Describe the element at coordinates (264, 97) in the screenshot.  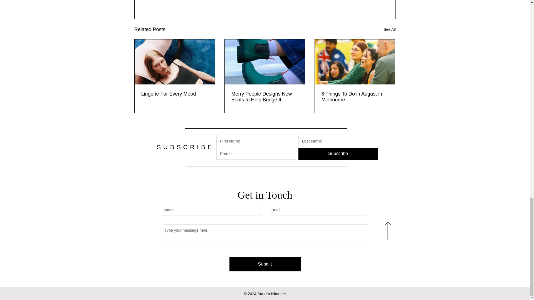
I see `Merry People Designs New Boots to Help Bridge It` at that location.